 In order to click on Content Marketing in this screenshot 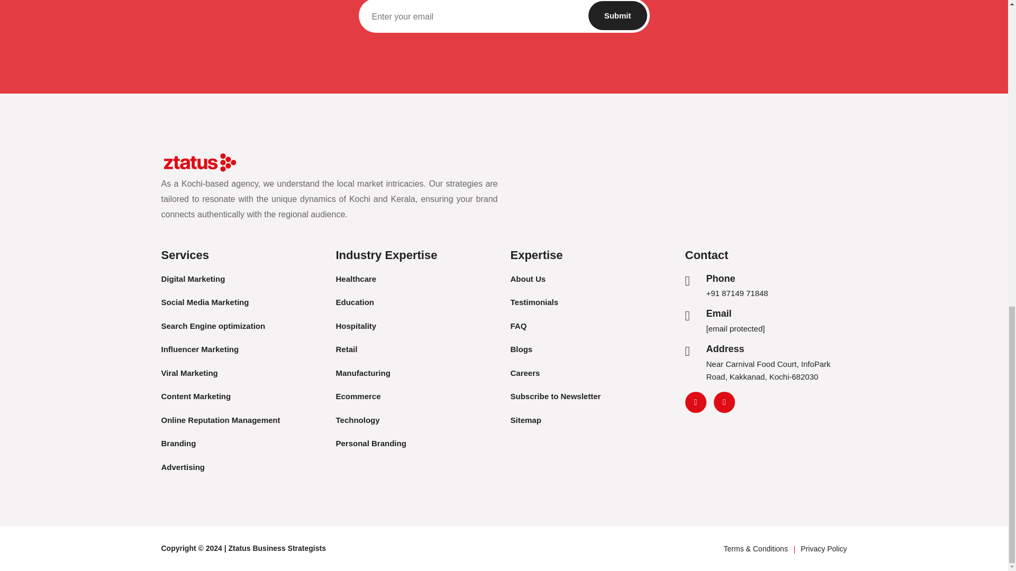, I will do `click(195, 396)`.